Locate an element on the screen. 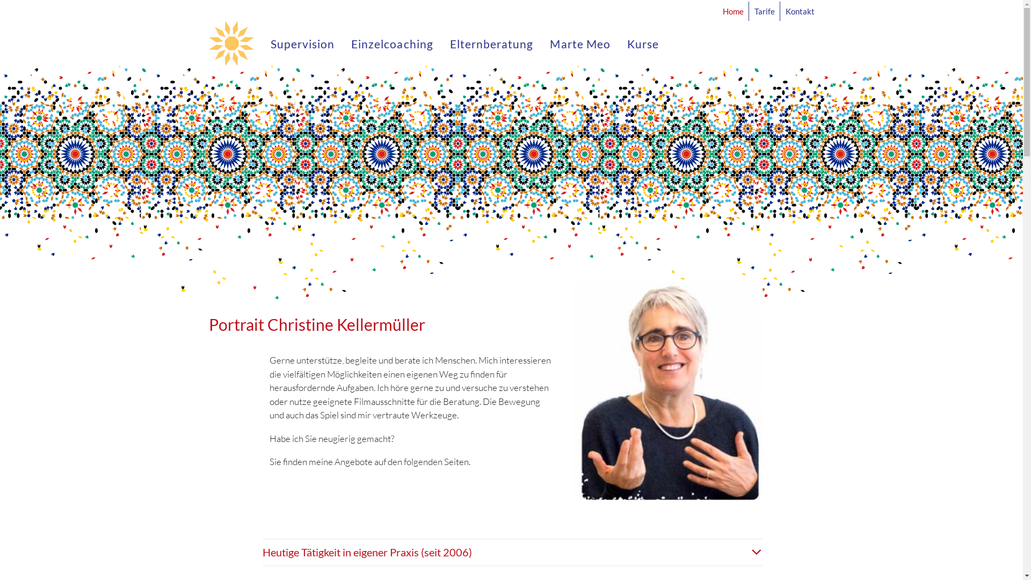 The image size is (1031, 580). Supervision is located at coordinates (307, 43).